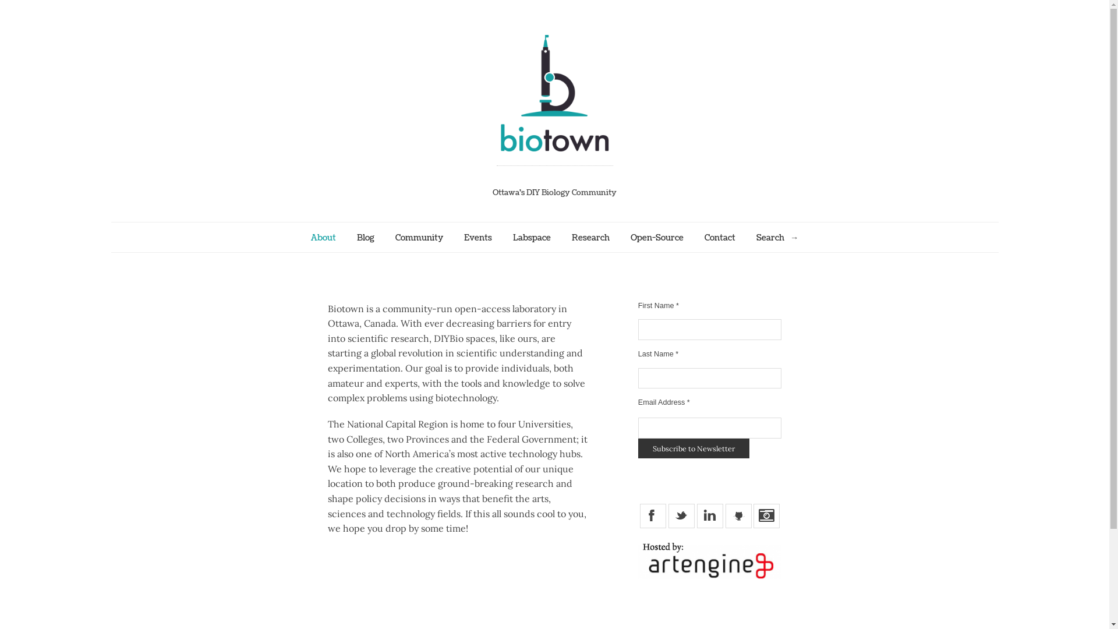 Image resolution: width=1118 pixels, height=629 pixels. Describe the element at coordinates (590, 238) in the screenshot. I see `Research` at that location.